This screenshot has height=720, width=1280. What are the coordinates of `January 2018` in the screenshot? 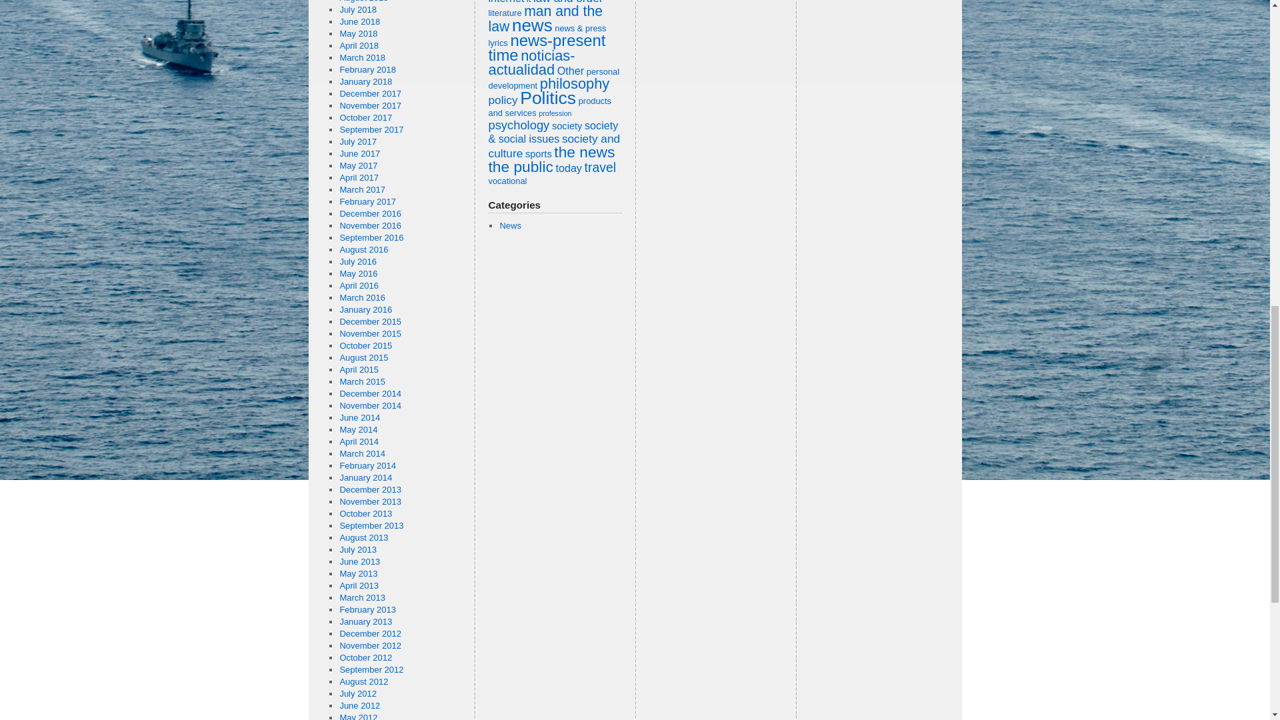 It's located at (365, 81).